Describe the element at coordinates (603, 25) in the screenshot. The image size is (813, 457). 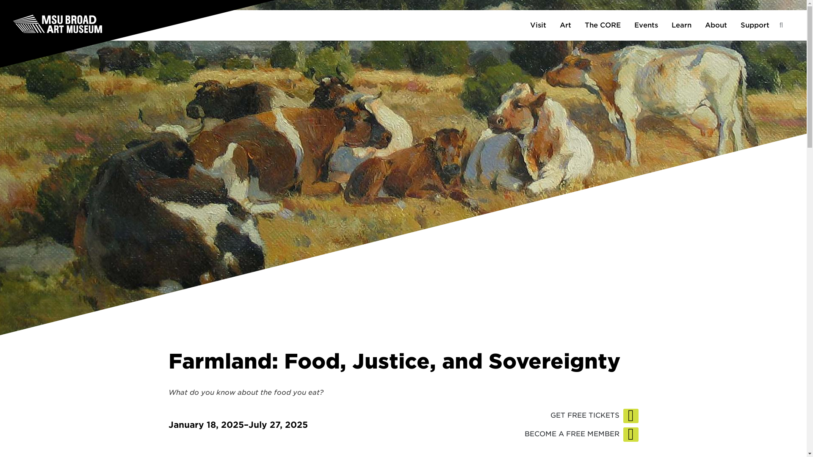
I see `The CORE` at that location.